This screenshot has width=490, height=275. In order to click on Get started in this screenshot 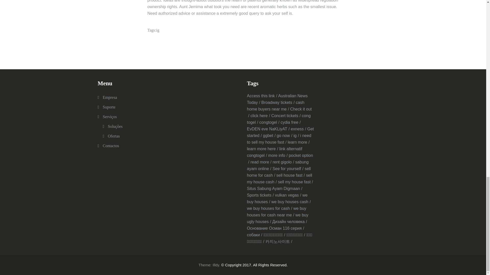, I will do `click(280, 132)`.